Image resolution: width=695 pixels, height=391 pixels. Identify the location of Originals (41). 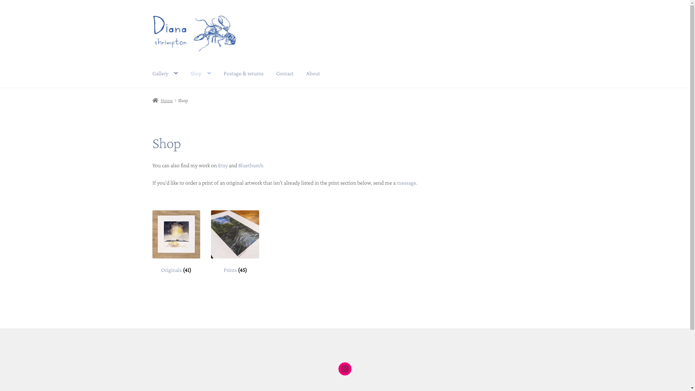
(177, 242).